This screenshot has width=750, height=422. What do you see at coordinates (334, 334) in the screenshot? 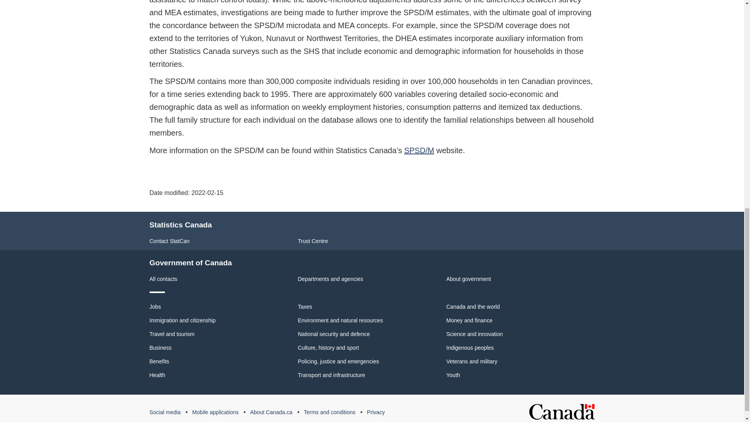
I see `National security and defence` at bounding box center [334, 334].